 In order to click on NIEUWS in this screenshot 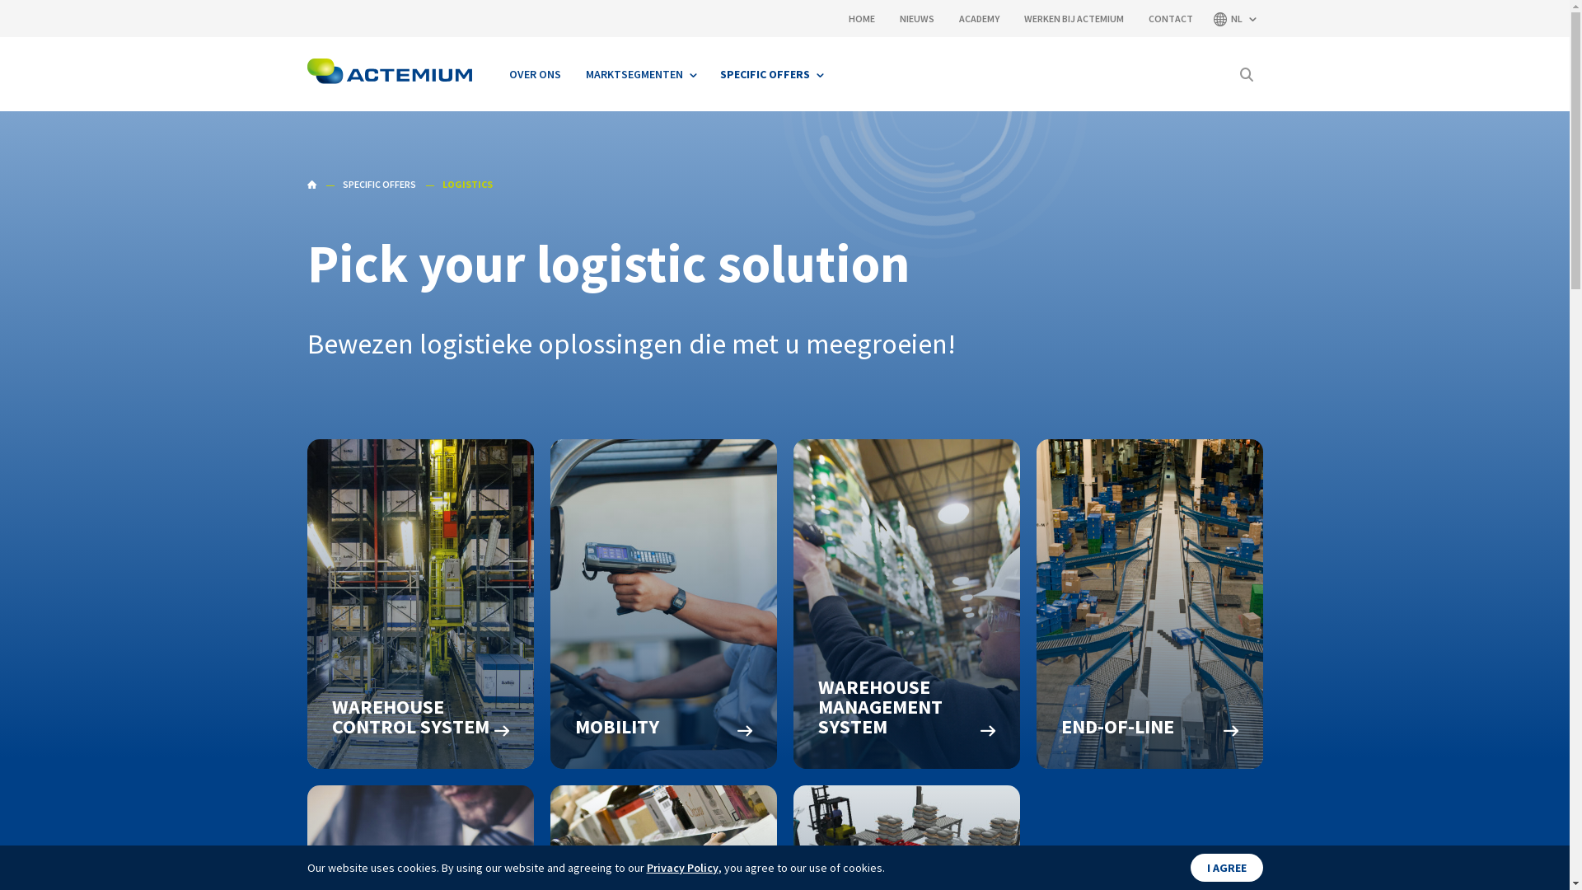, I will do `click(917, 18)`.